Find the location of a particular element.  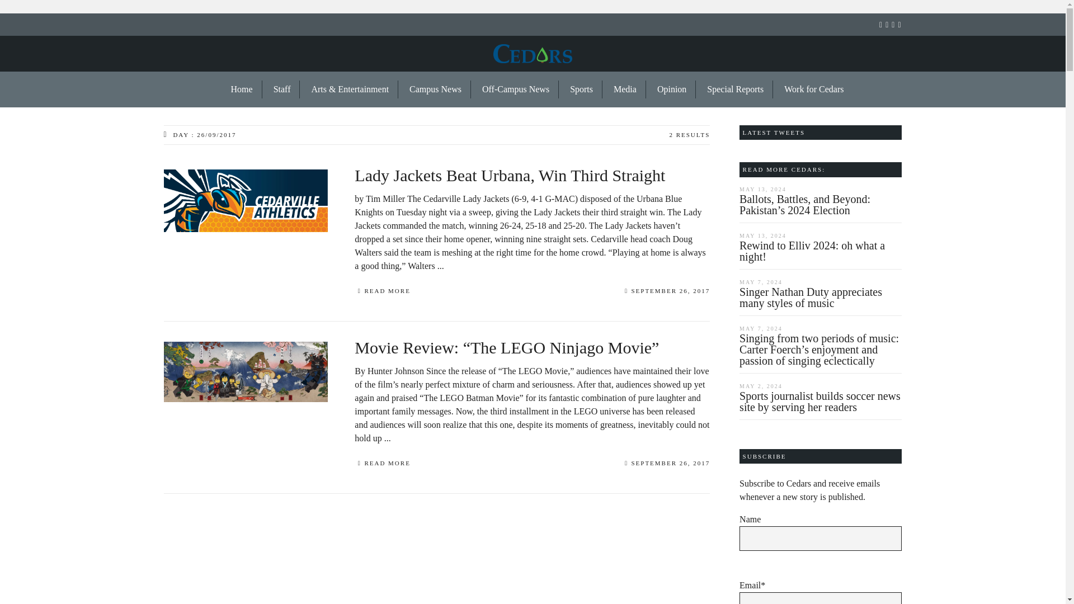

Campus News is located at coordinates (436, 89).